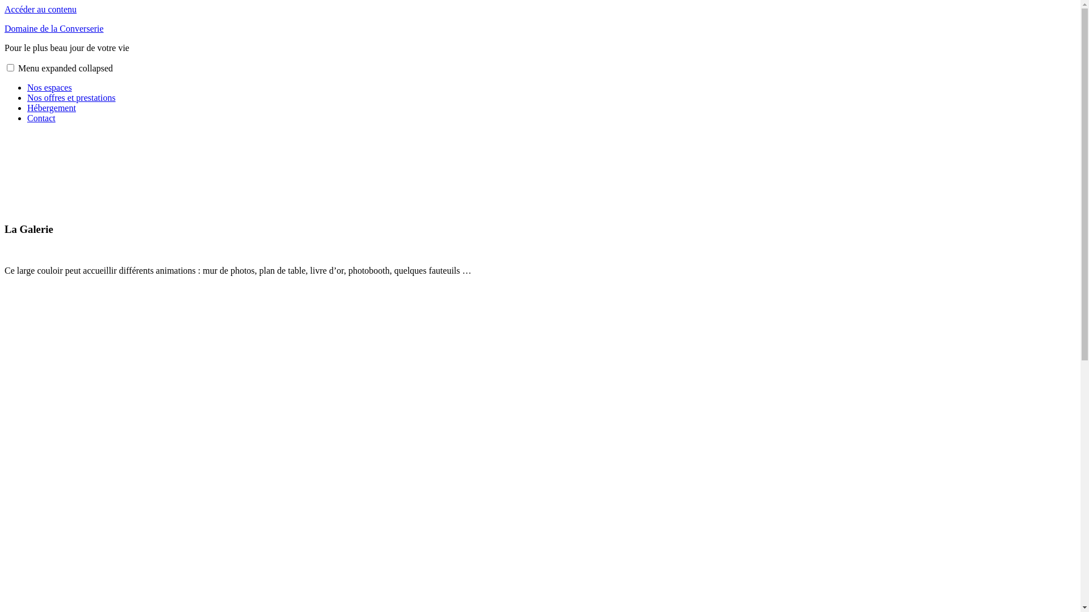 This screenshot has height=612, width=1089. Describe the element at coordinates (54, 28) in the screenshot. I see `Domaine de la Converserie` at that location.